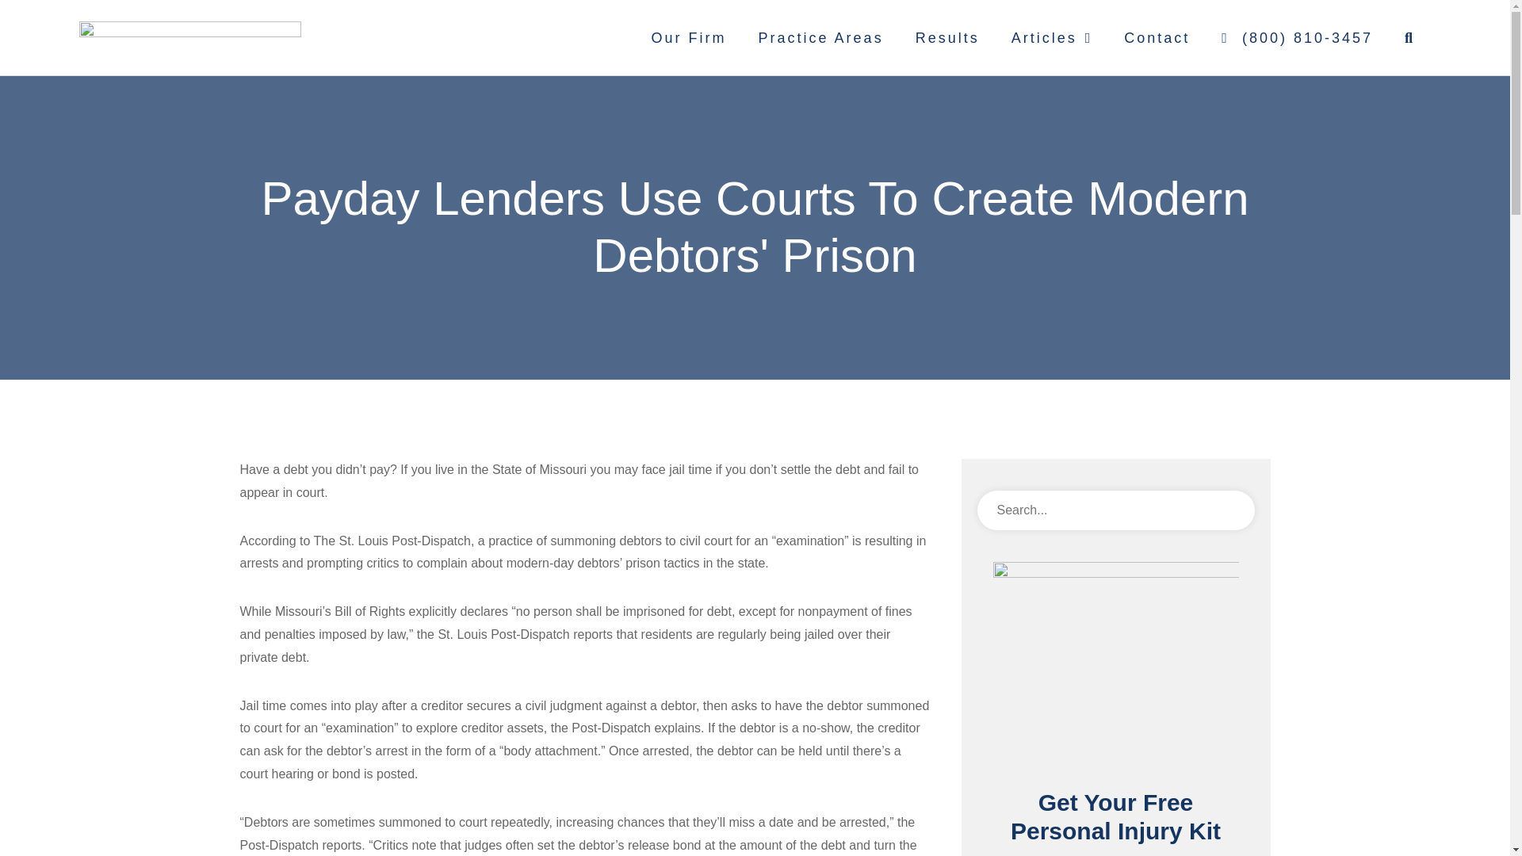 The width and height of the screenshot is (1522, 856). Describe the element at coordinates (1156, 38) in the screenshot. I see `Contact` at that location.